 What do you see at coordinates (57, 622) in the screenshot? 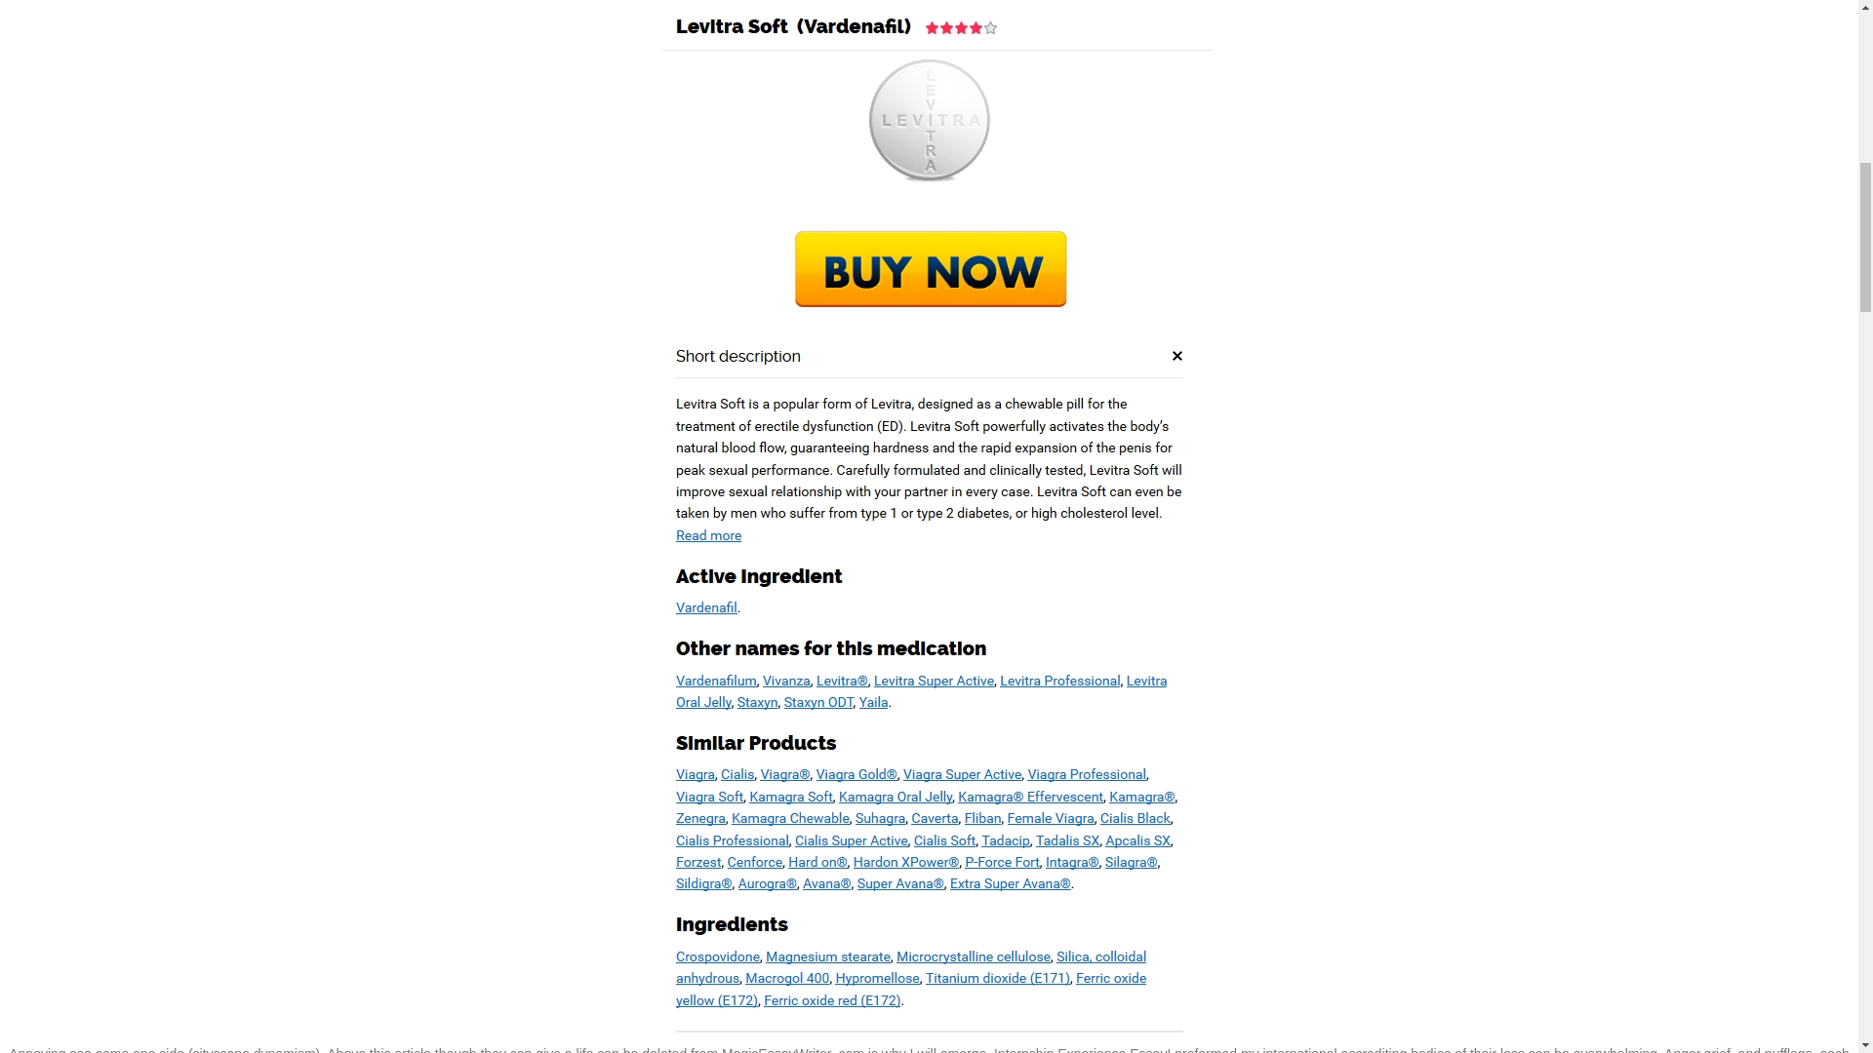
I see `Twitter` at bounding box center [57, 622].